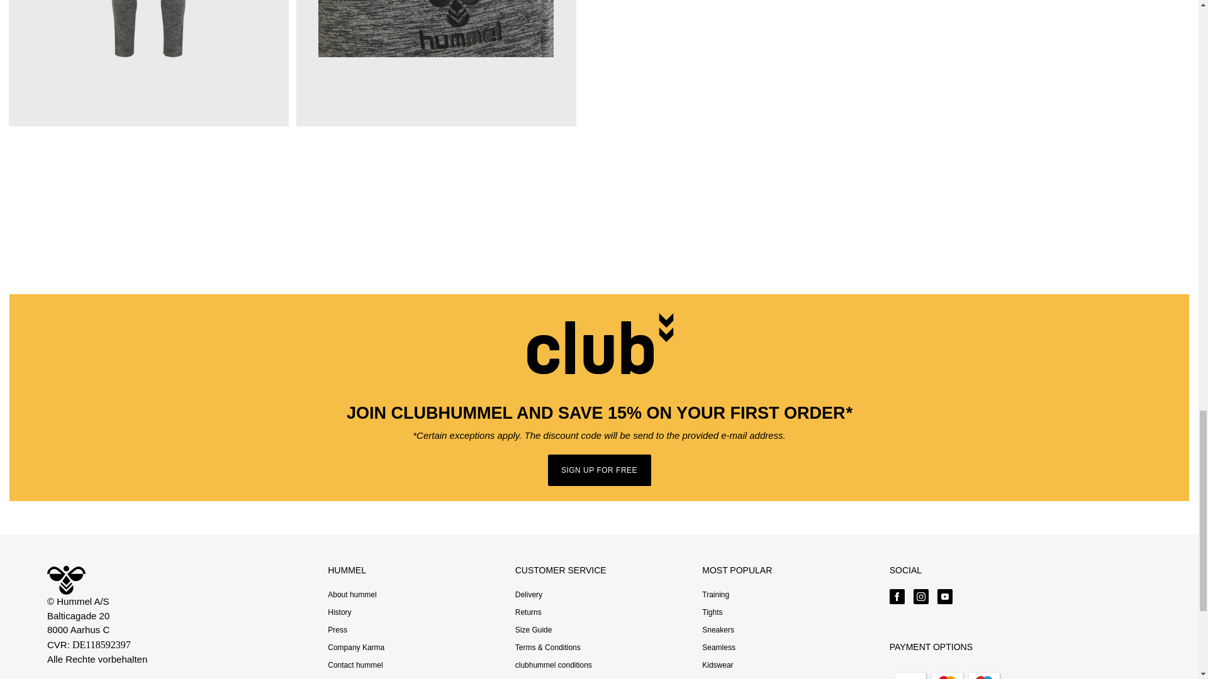  Describe the element at coordinates (528, 594) in the screenshot. I see `Go to Delivery` at that location.